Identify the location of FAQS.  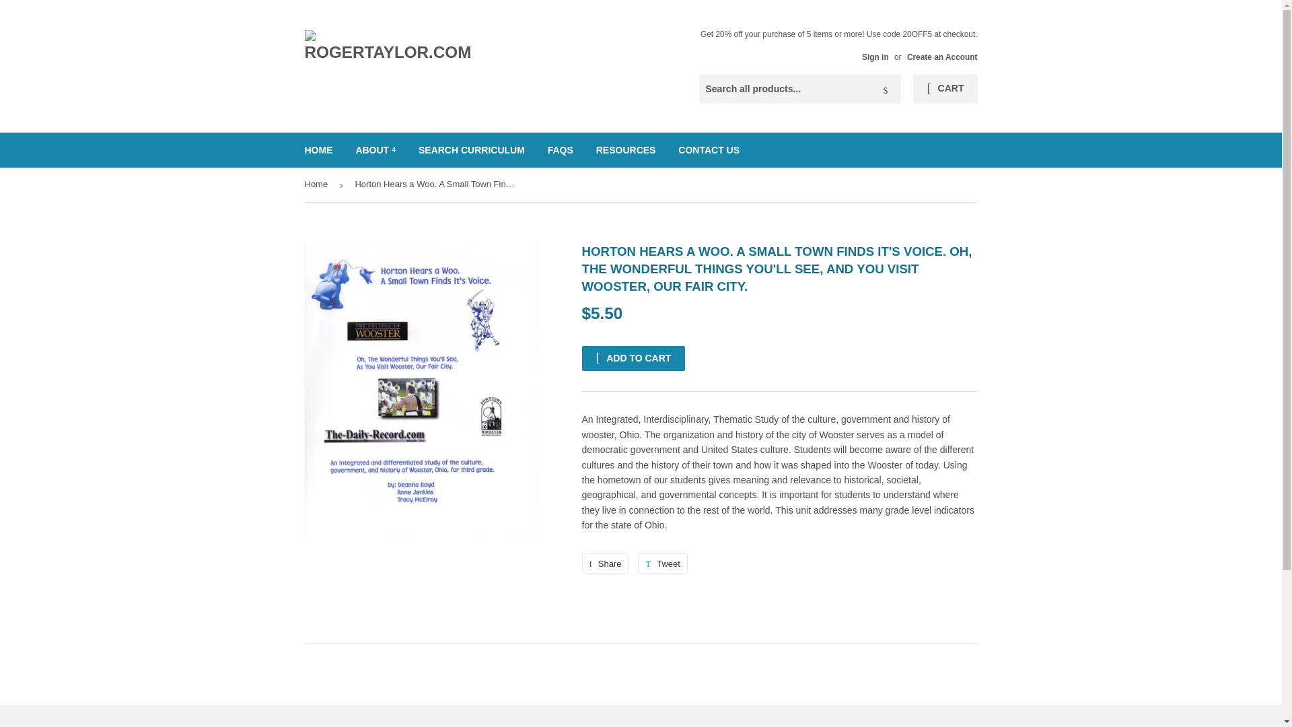
(560, 149).